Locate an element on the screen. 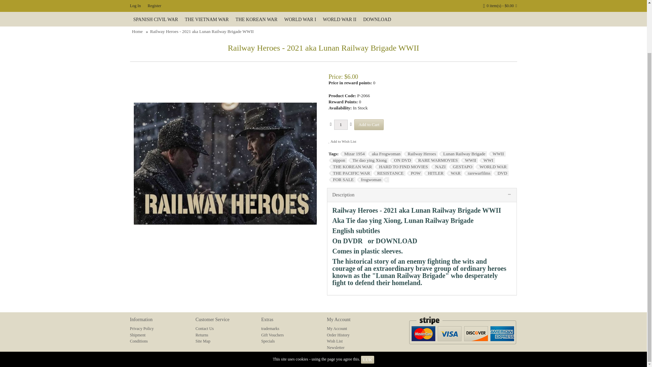 The width and height of the screenshot is (652, 367). FOREIGN LEGION is located at coordinates (221, 6).